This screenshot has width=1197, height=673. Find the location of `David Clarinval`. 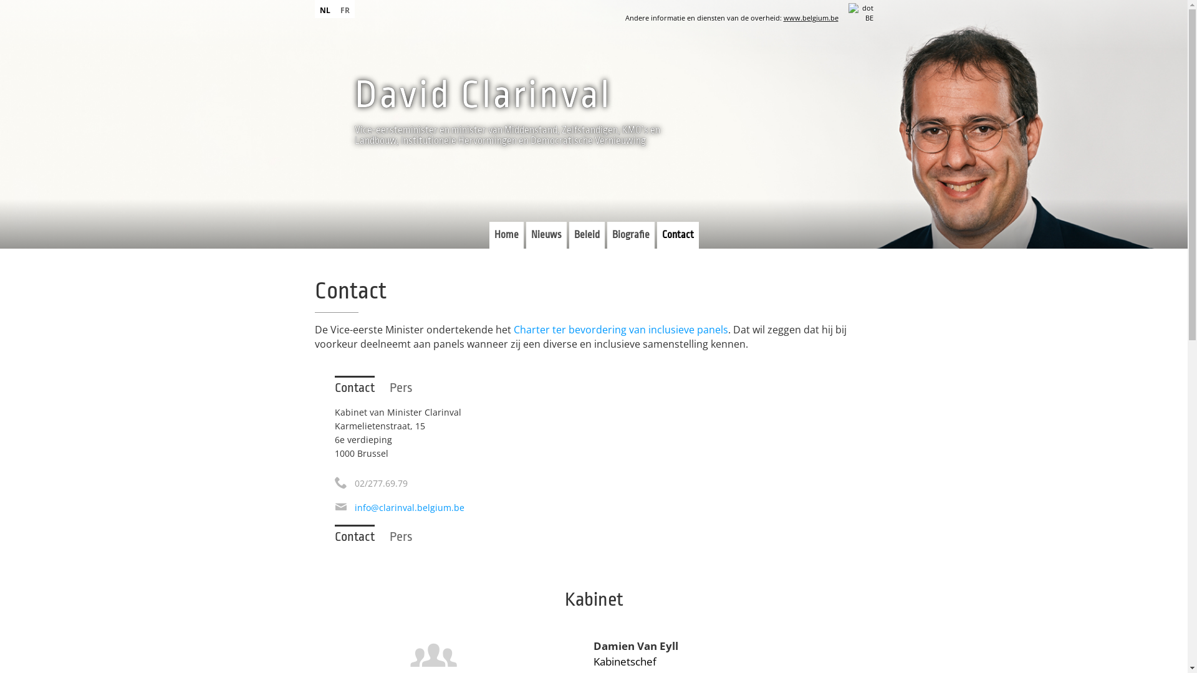

David Clarinval is located at coordinates (483, 95).